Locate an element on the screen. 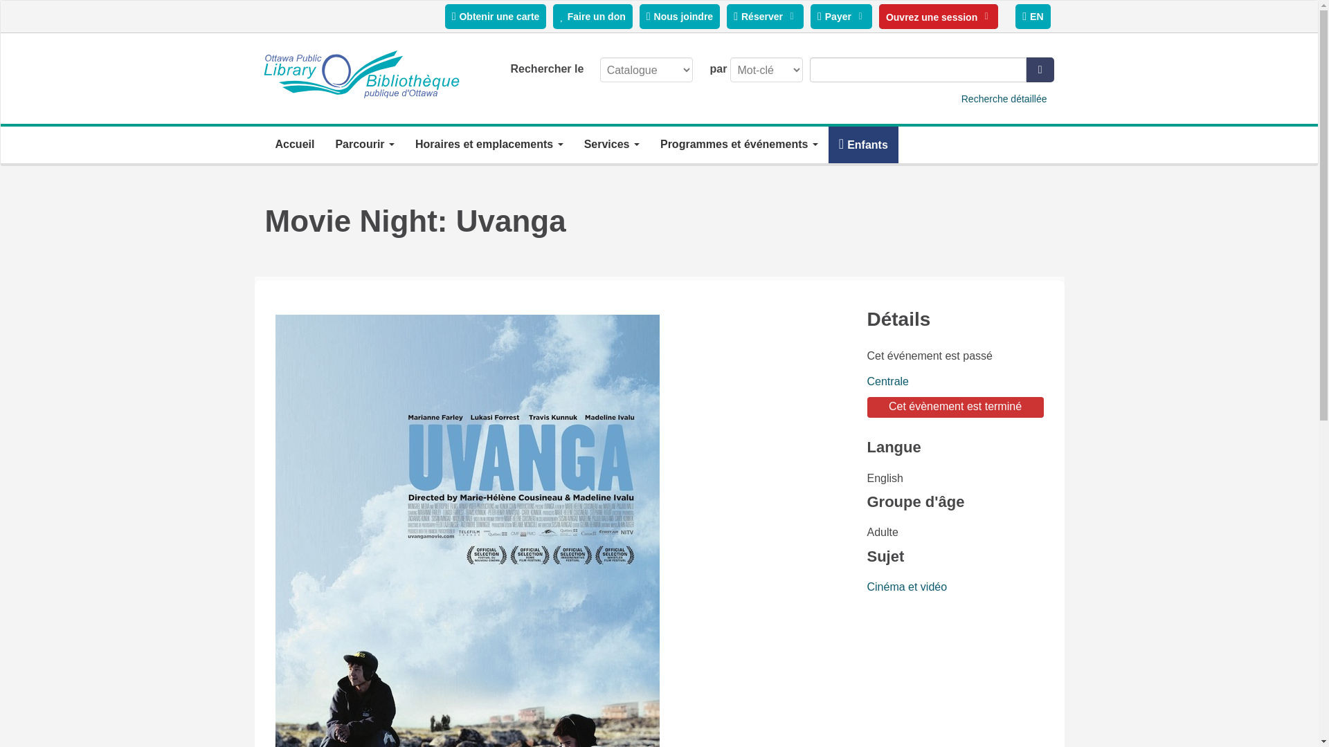 The height and width of the screenshot is (747, 1329). Parcourir is located at coordinates (364, 144).